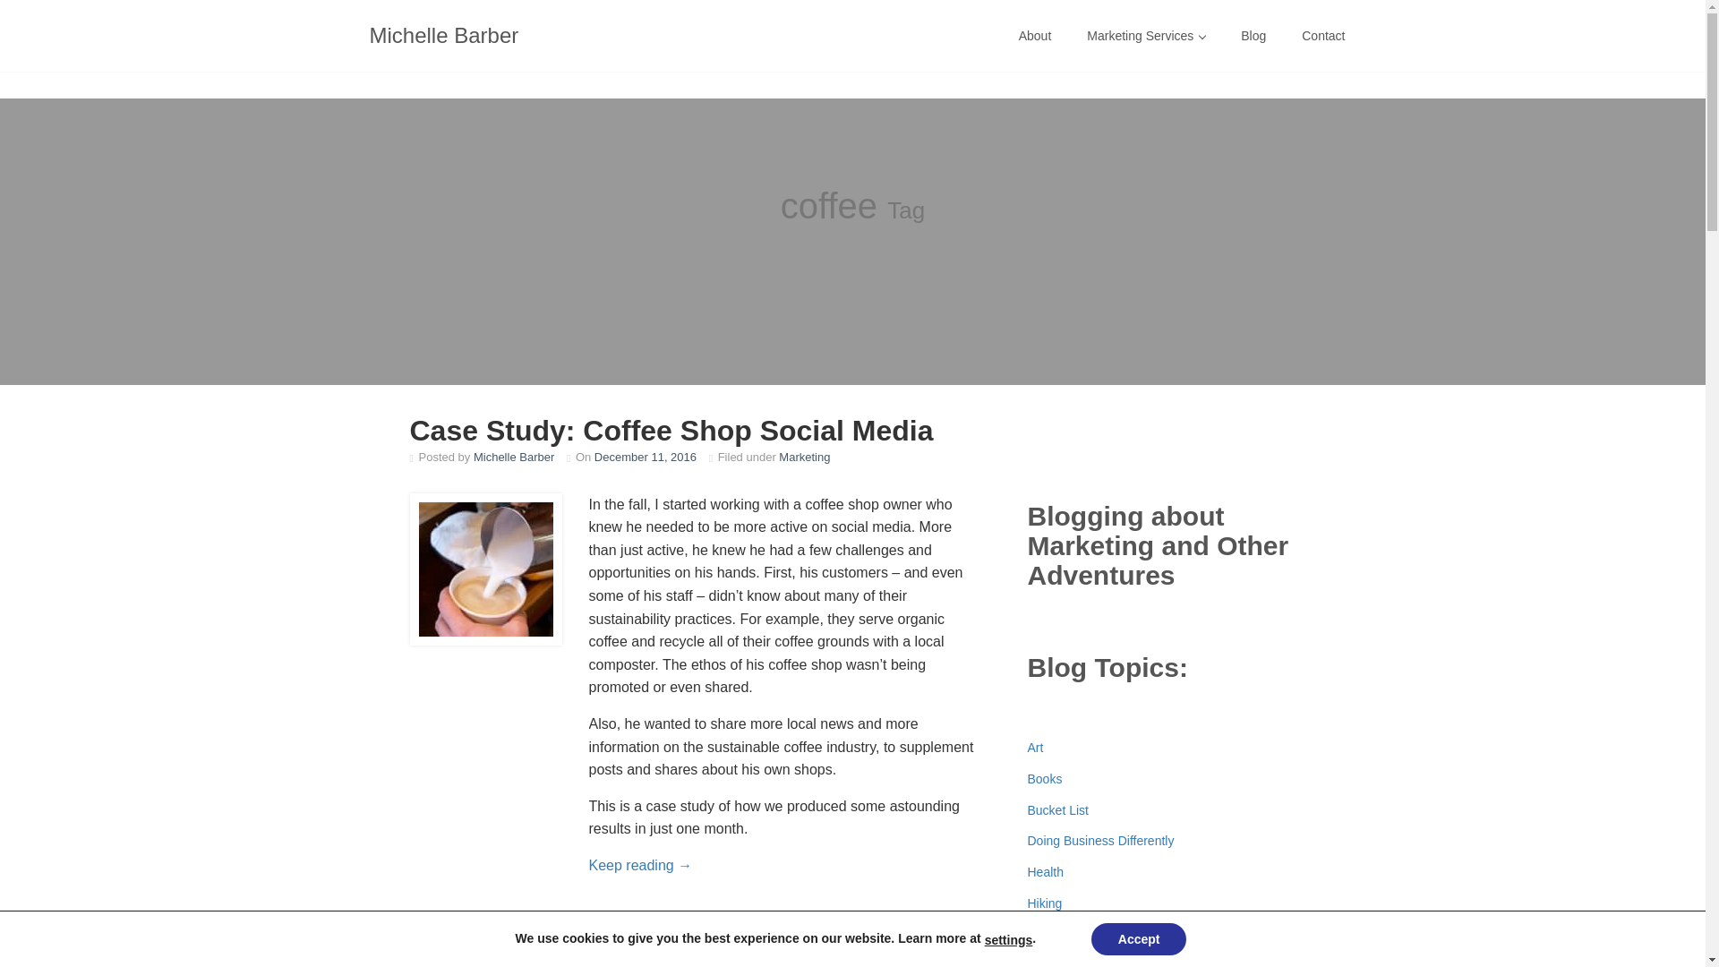  Describe the element at coordinates (671, 430) in the screenshot. I see `Case Study: Coffee Shop Social Media` at that location.